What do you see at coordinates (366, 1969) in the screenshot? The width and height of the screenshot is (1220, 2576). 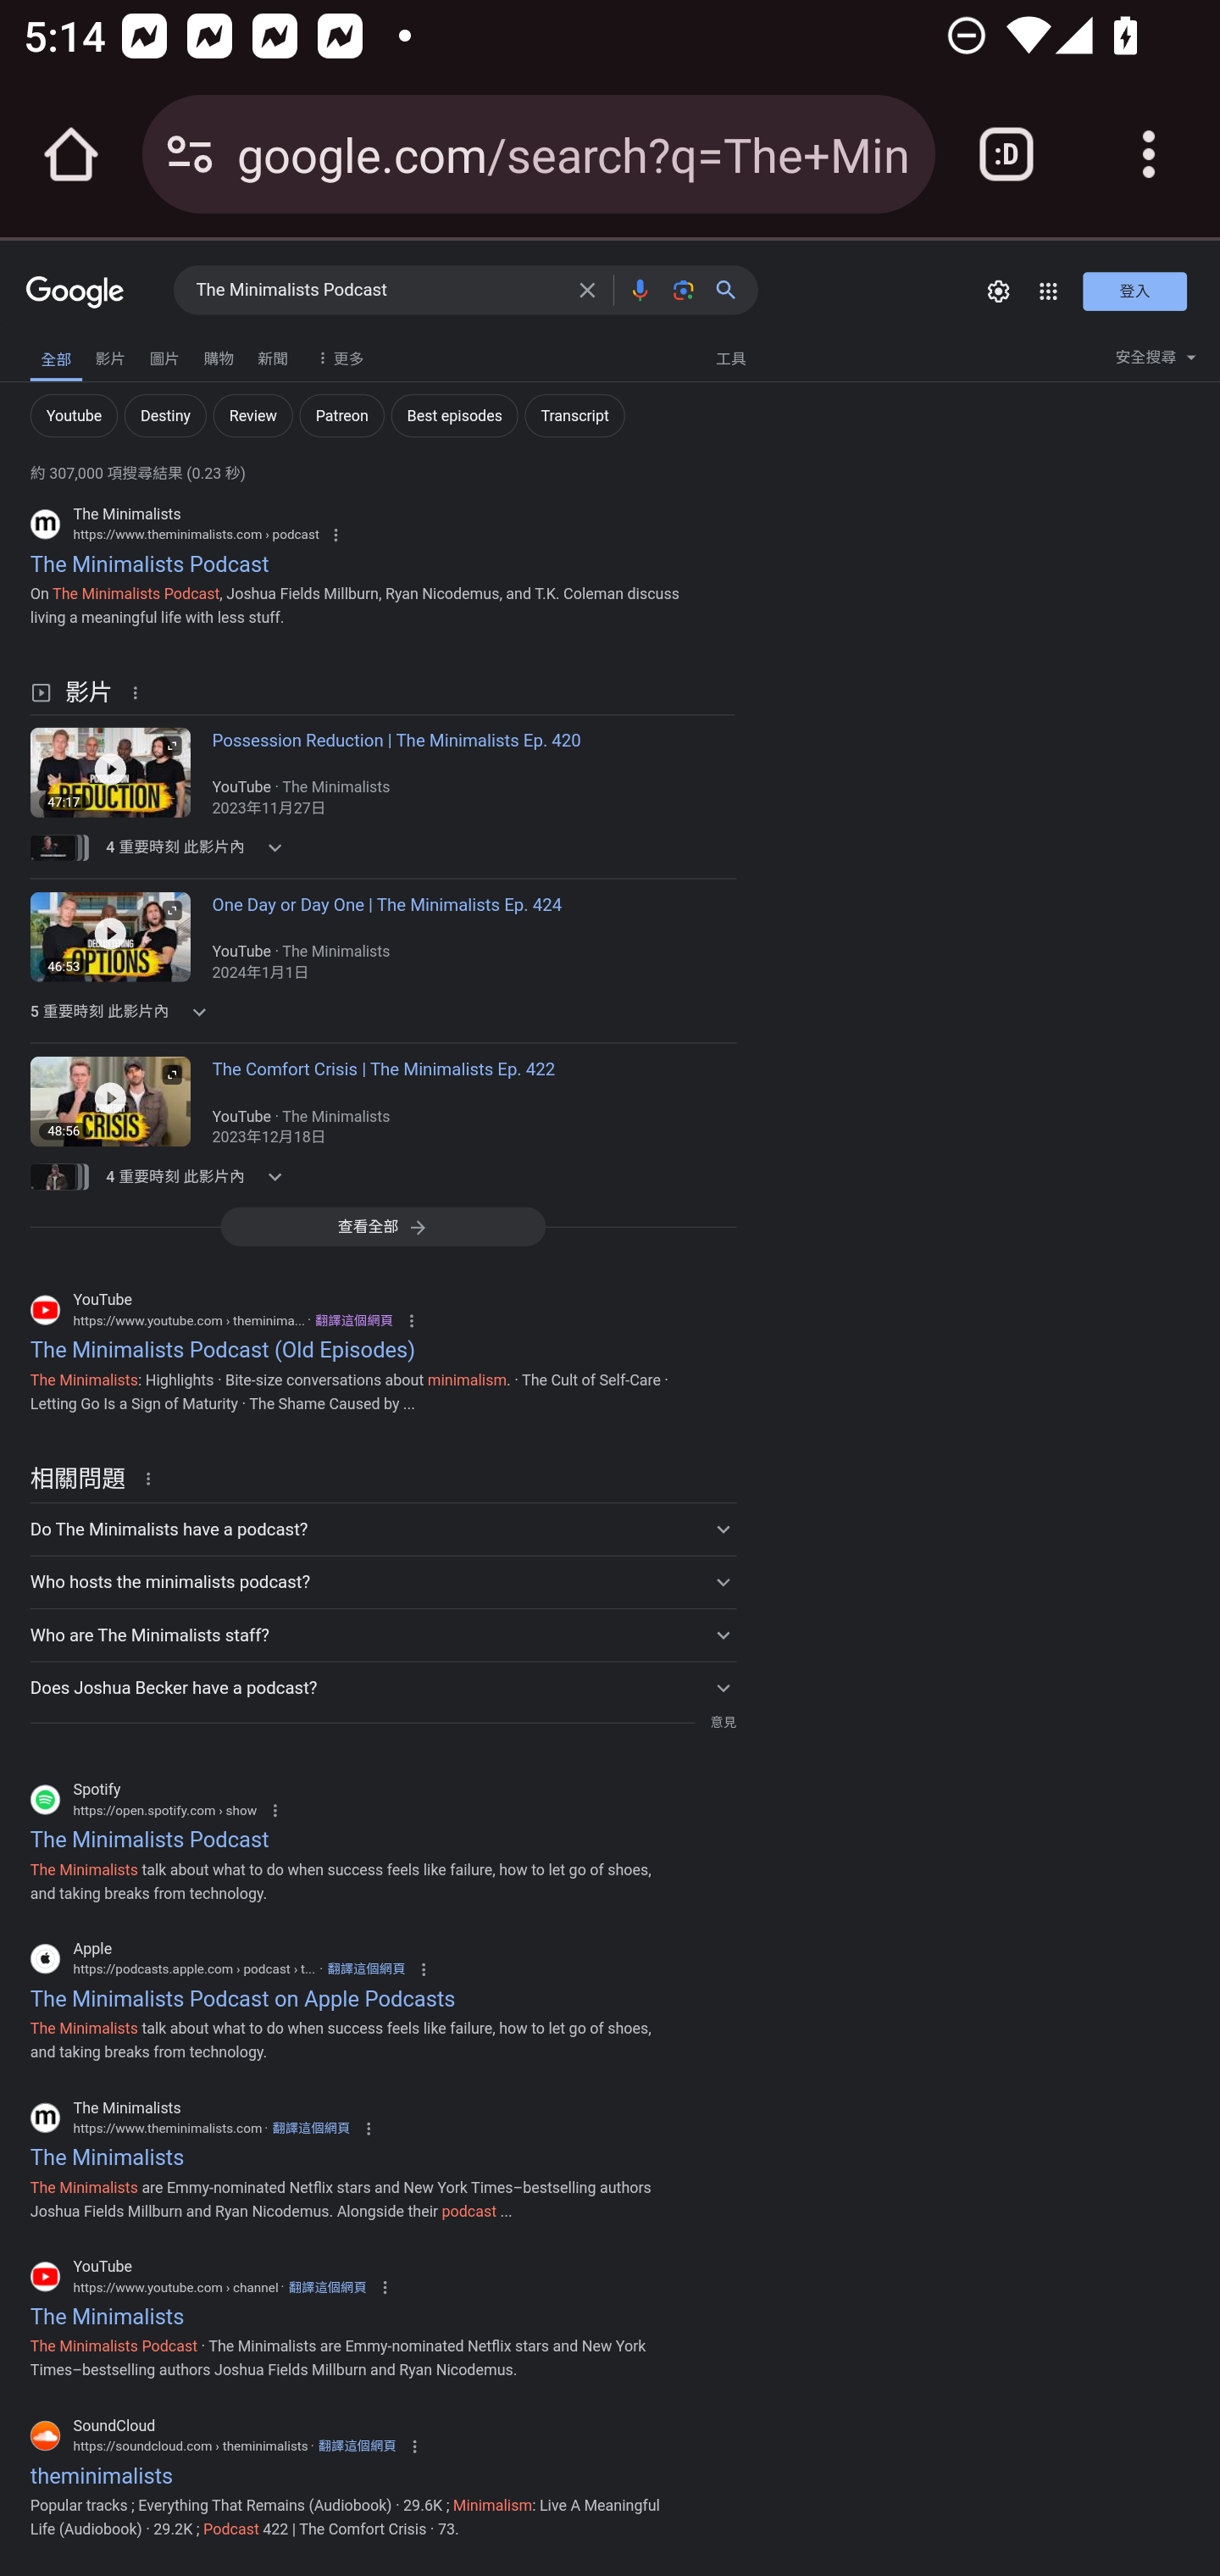 I see `翻譯這個網頁` at bounding box center [366, 1969].